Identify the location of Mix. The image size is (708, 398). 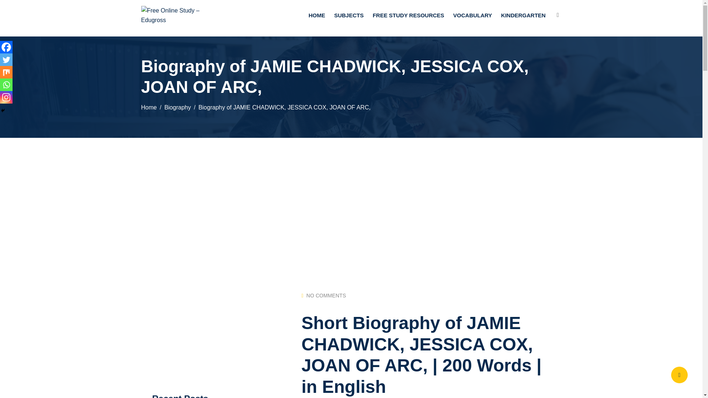
(6, 72).